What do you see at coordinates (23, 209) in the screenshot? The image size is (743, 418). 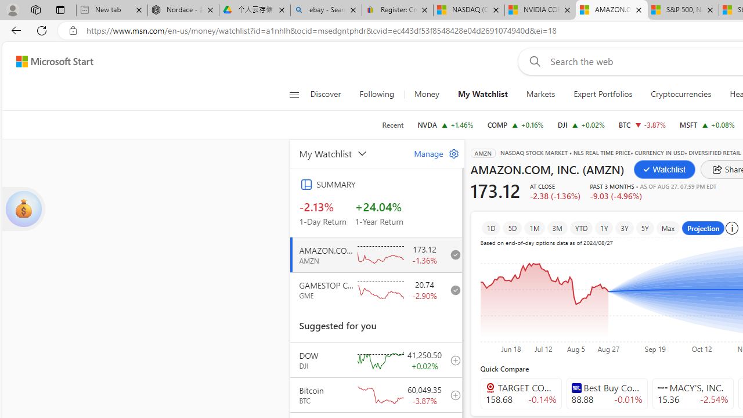 I see `show card` at bounding box center [23, 209].